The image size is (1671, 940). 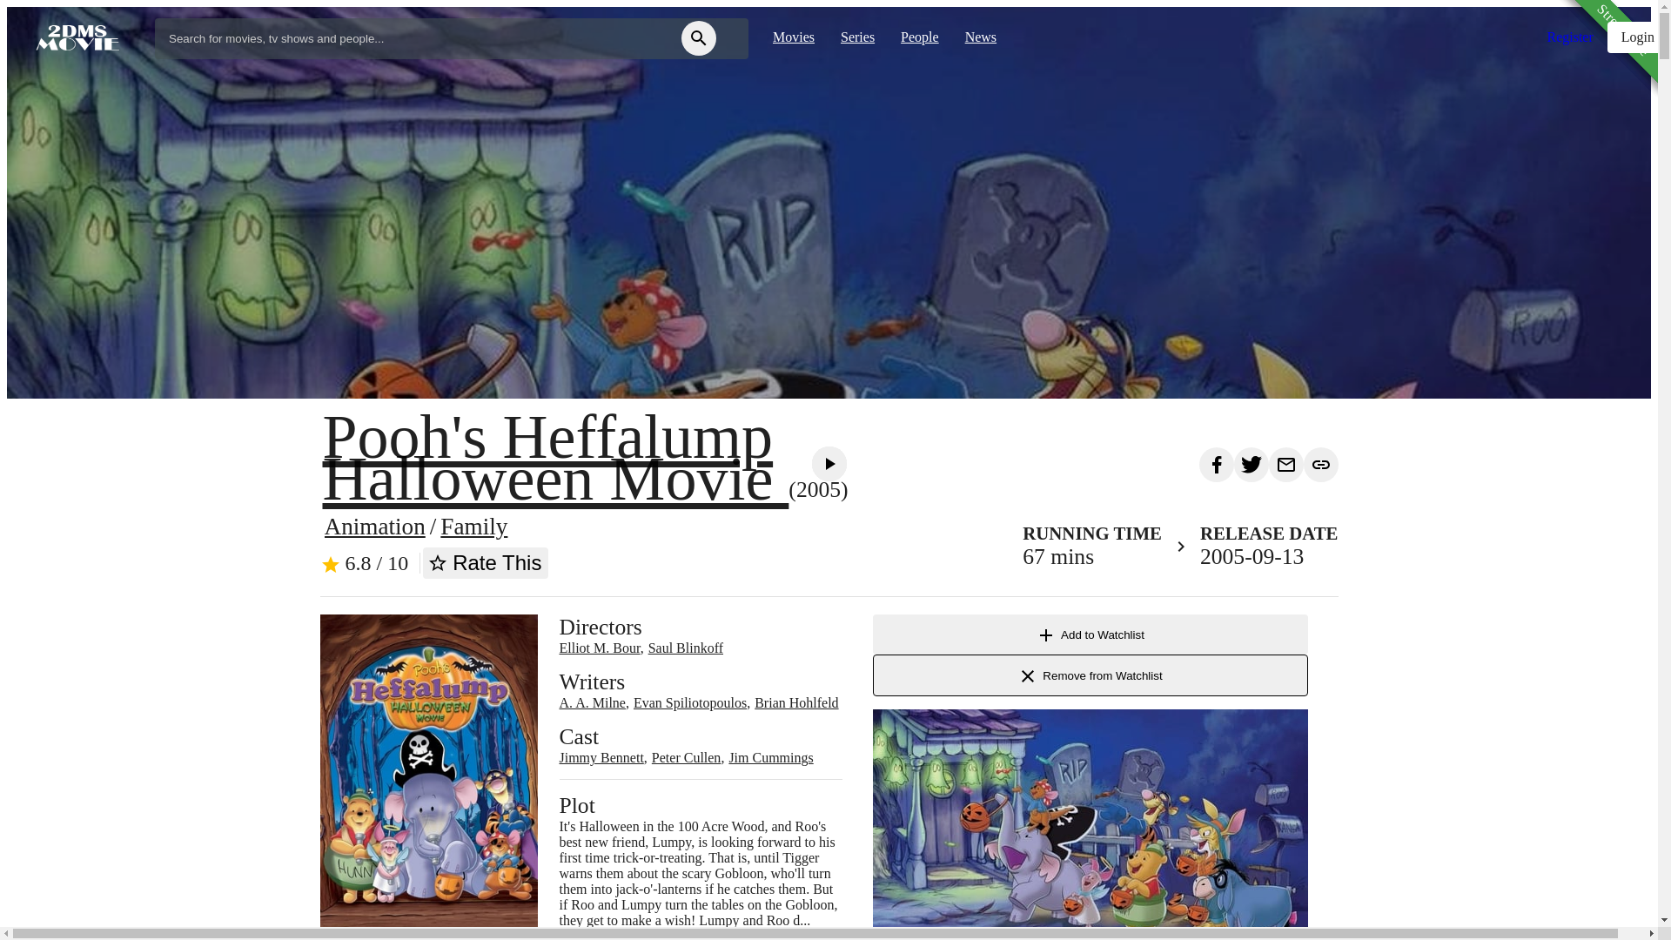 I want to click on Evan Spiliotopoulos, so click(x=690, y=703).